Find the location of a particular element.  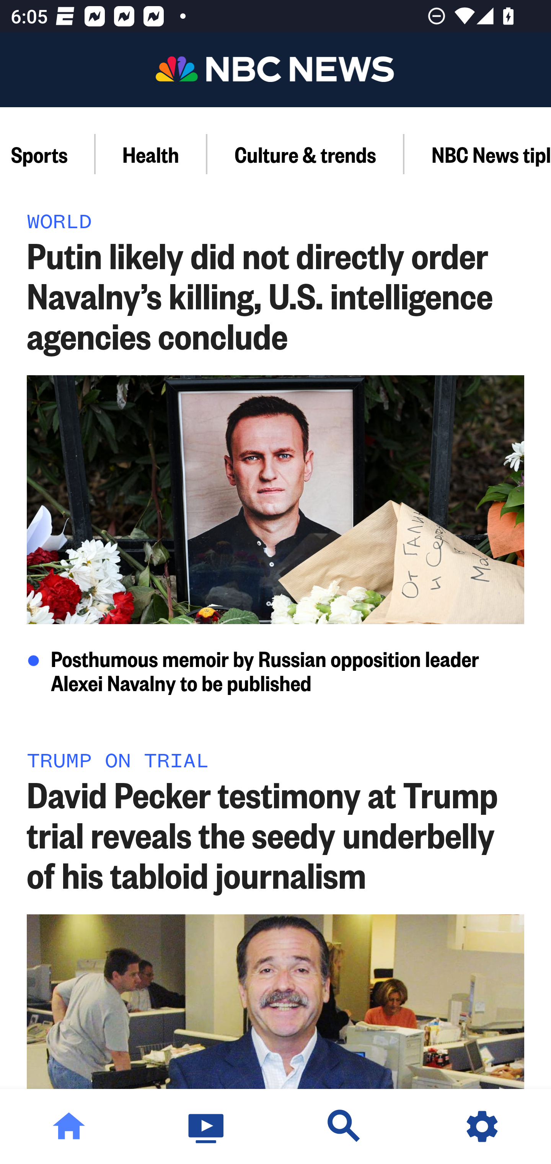

Watch is located at coordinates (207, 1126).